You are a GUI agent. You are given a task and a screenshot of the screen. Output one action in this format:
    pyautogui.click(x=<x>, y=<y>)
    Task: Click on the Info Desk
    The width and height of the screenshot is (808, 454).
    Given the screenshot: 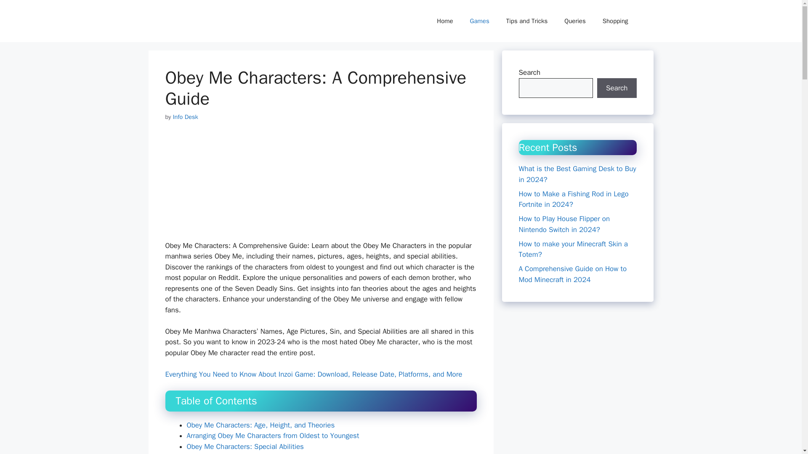 What is the action you would take?
    pyautogui.click(x=185, y=117)
    